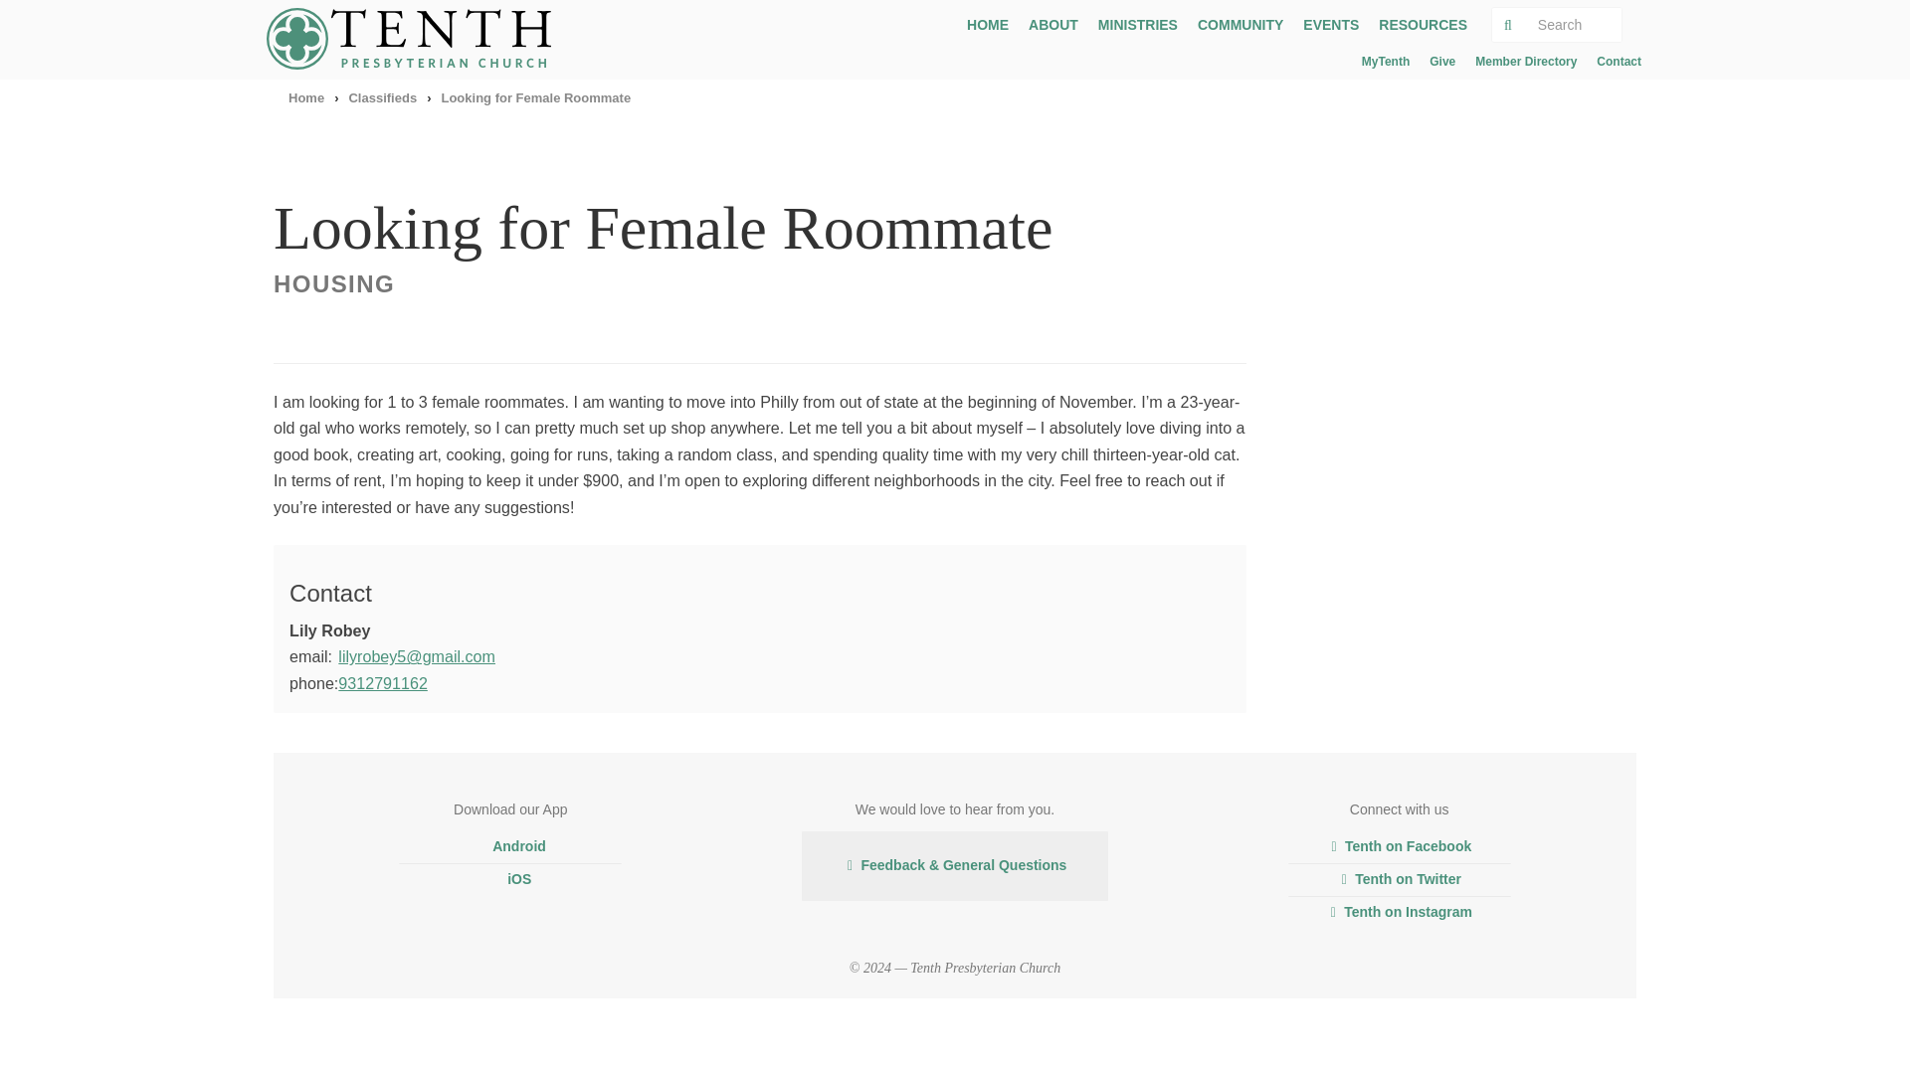 The image size is (1910, 1074). Describe the element at coordinates (1138, 24) in the screenshot. I see `MINISTRIES` at that location.